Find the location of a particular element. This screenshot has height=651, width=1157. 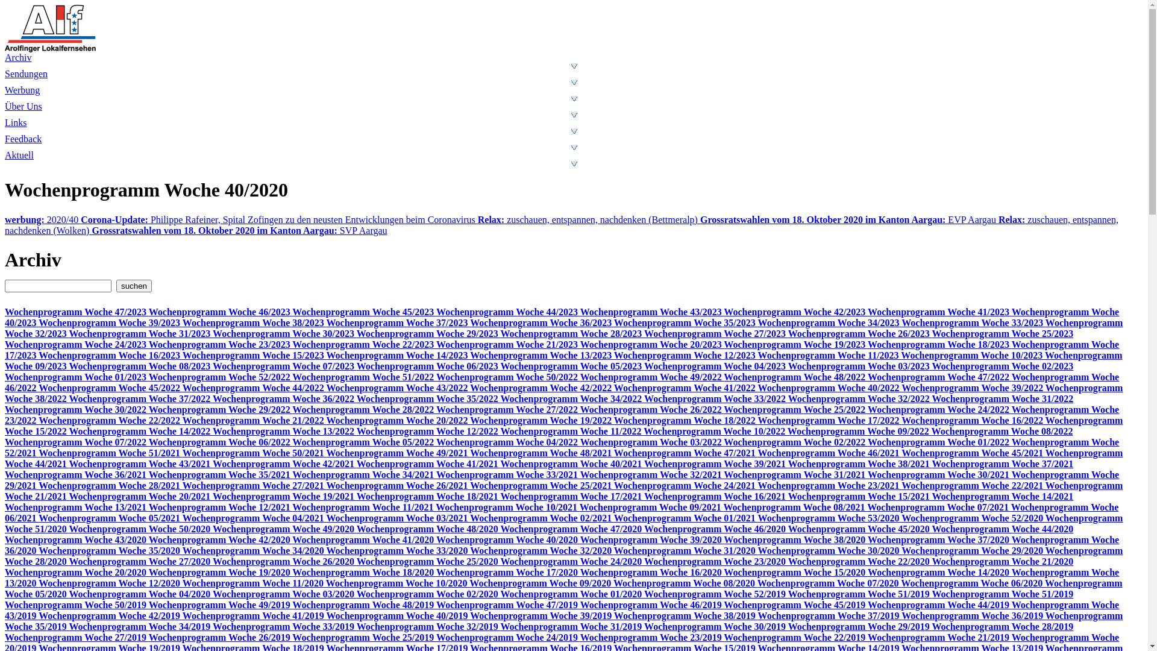

Wochenprogramm Woche 39/2023 is located at coordinates (111, 323).